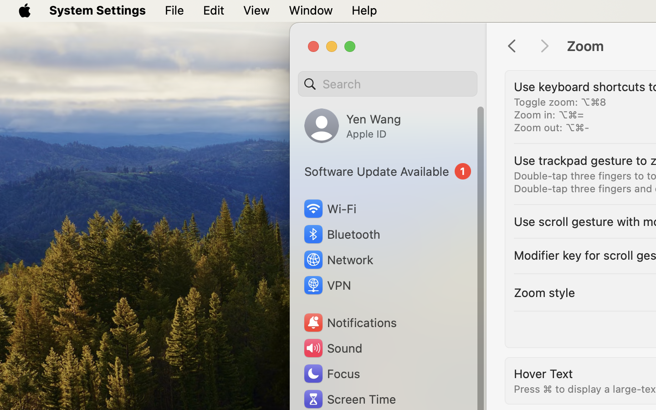 This screenshot has height=410, width=656. What do you see at coordinates (327, 285) in the screenshot?
I see `VPN` at bounding box center [327, 285].